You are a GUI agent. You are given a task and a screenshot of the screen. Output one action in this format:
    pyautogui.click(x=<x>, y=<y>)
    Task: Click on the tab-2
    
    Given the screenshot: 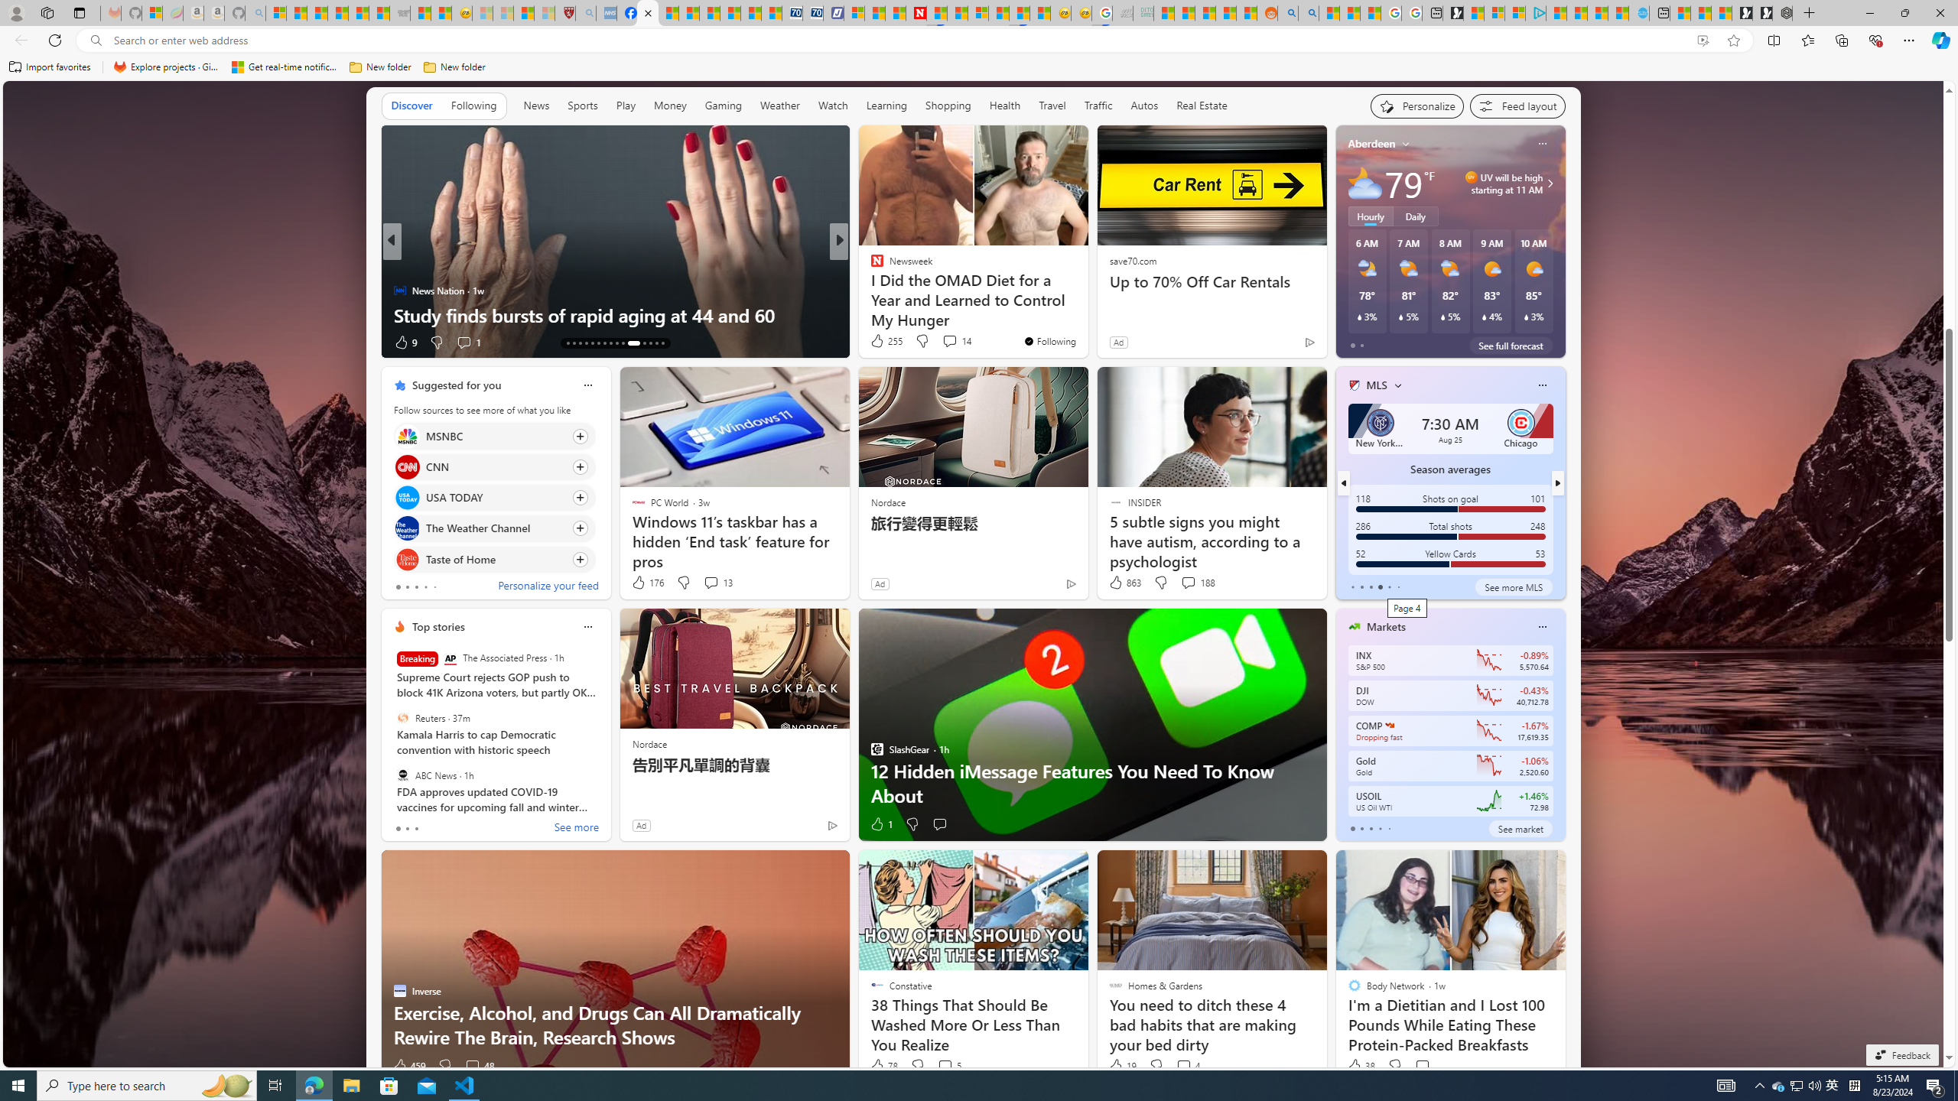 What is the action you would take?
    pyautogui.click(x=1371, y=829)
    